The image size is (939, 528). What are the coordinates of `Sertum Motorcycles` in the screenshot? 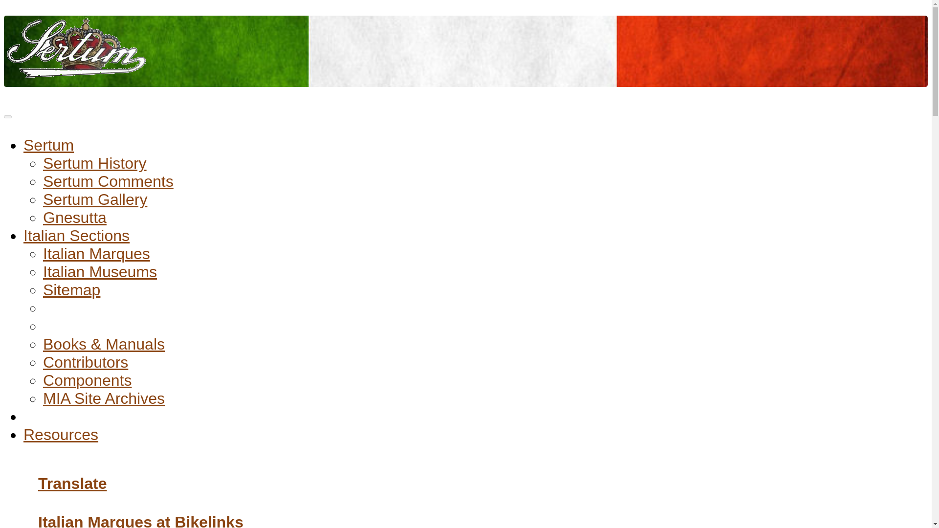 It's located at (77, 49).